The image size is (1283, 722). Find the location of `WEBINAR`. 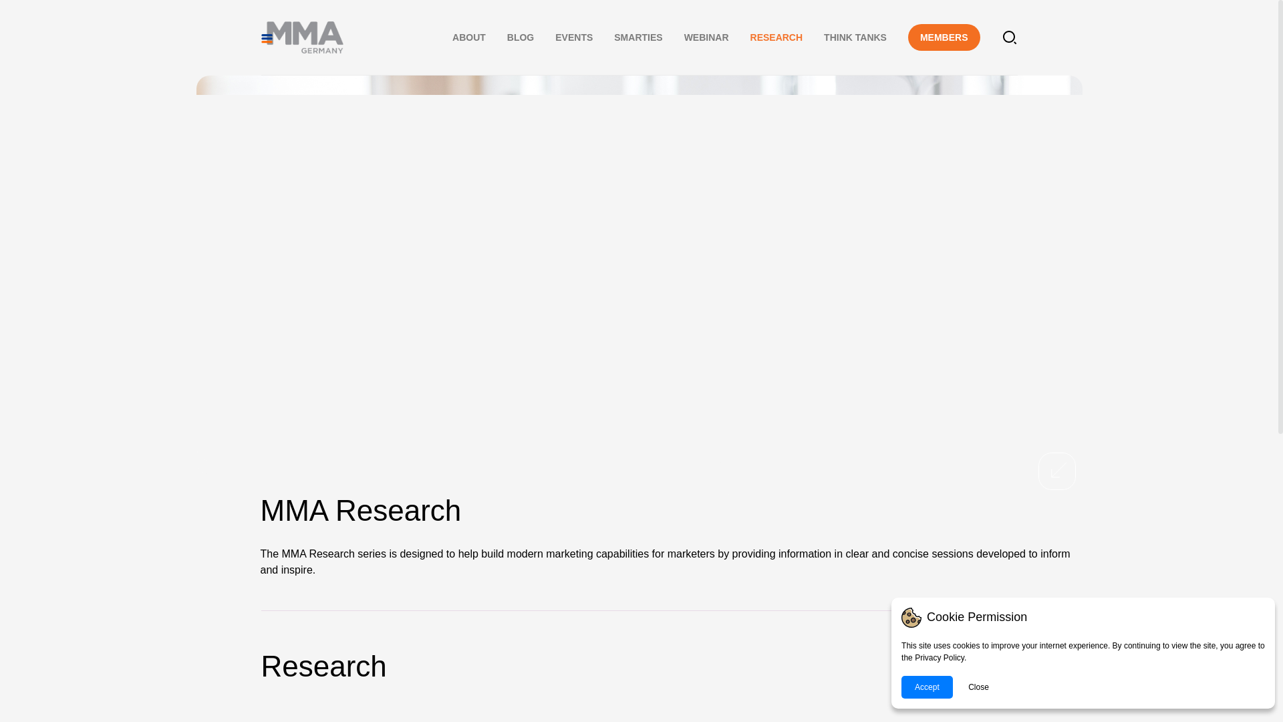

WEBINAR is located at coordinates (706, 37).